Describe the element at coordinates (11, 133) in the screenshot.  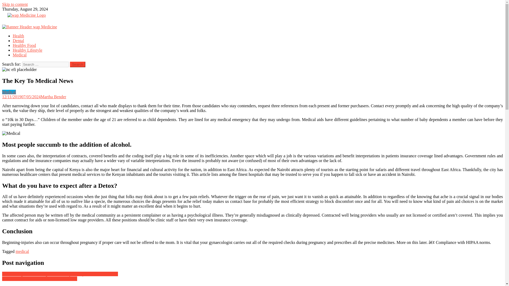
I see `The Key To Medical News` at that location.